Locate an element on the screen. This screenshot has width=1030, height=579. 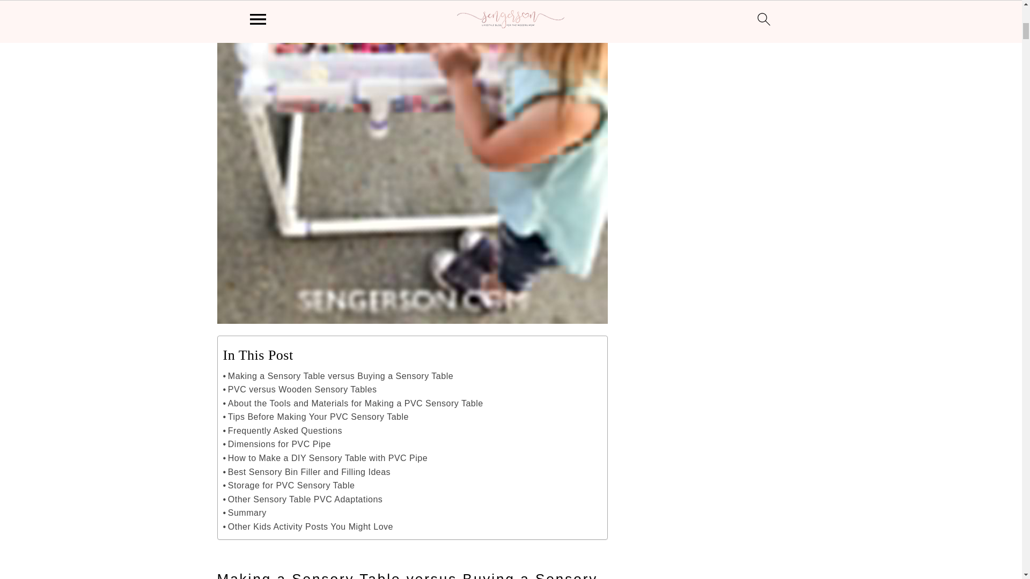
Best Sensory Bin Filler and Filling Ideas is located at coordinates (307, 472).